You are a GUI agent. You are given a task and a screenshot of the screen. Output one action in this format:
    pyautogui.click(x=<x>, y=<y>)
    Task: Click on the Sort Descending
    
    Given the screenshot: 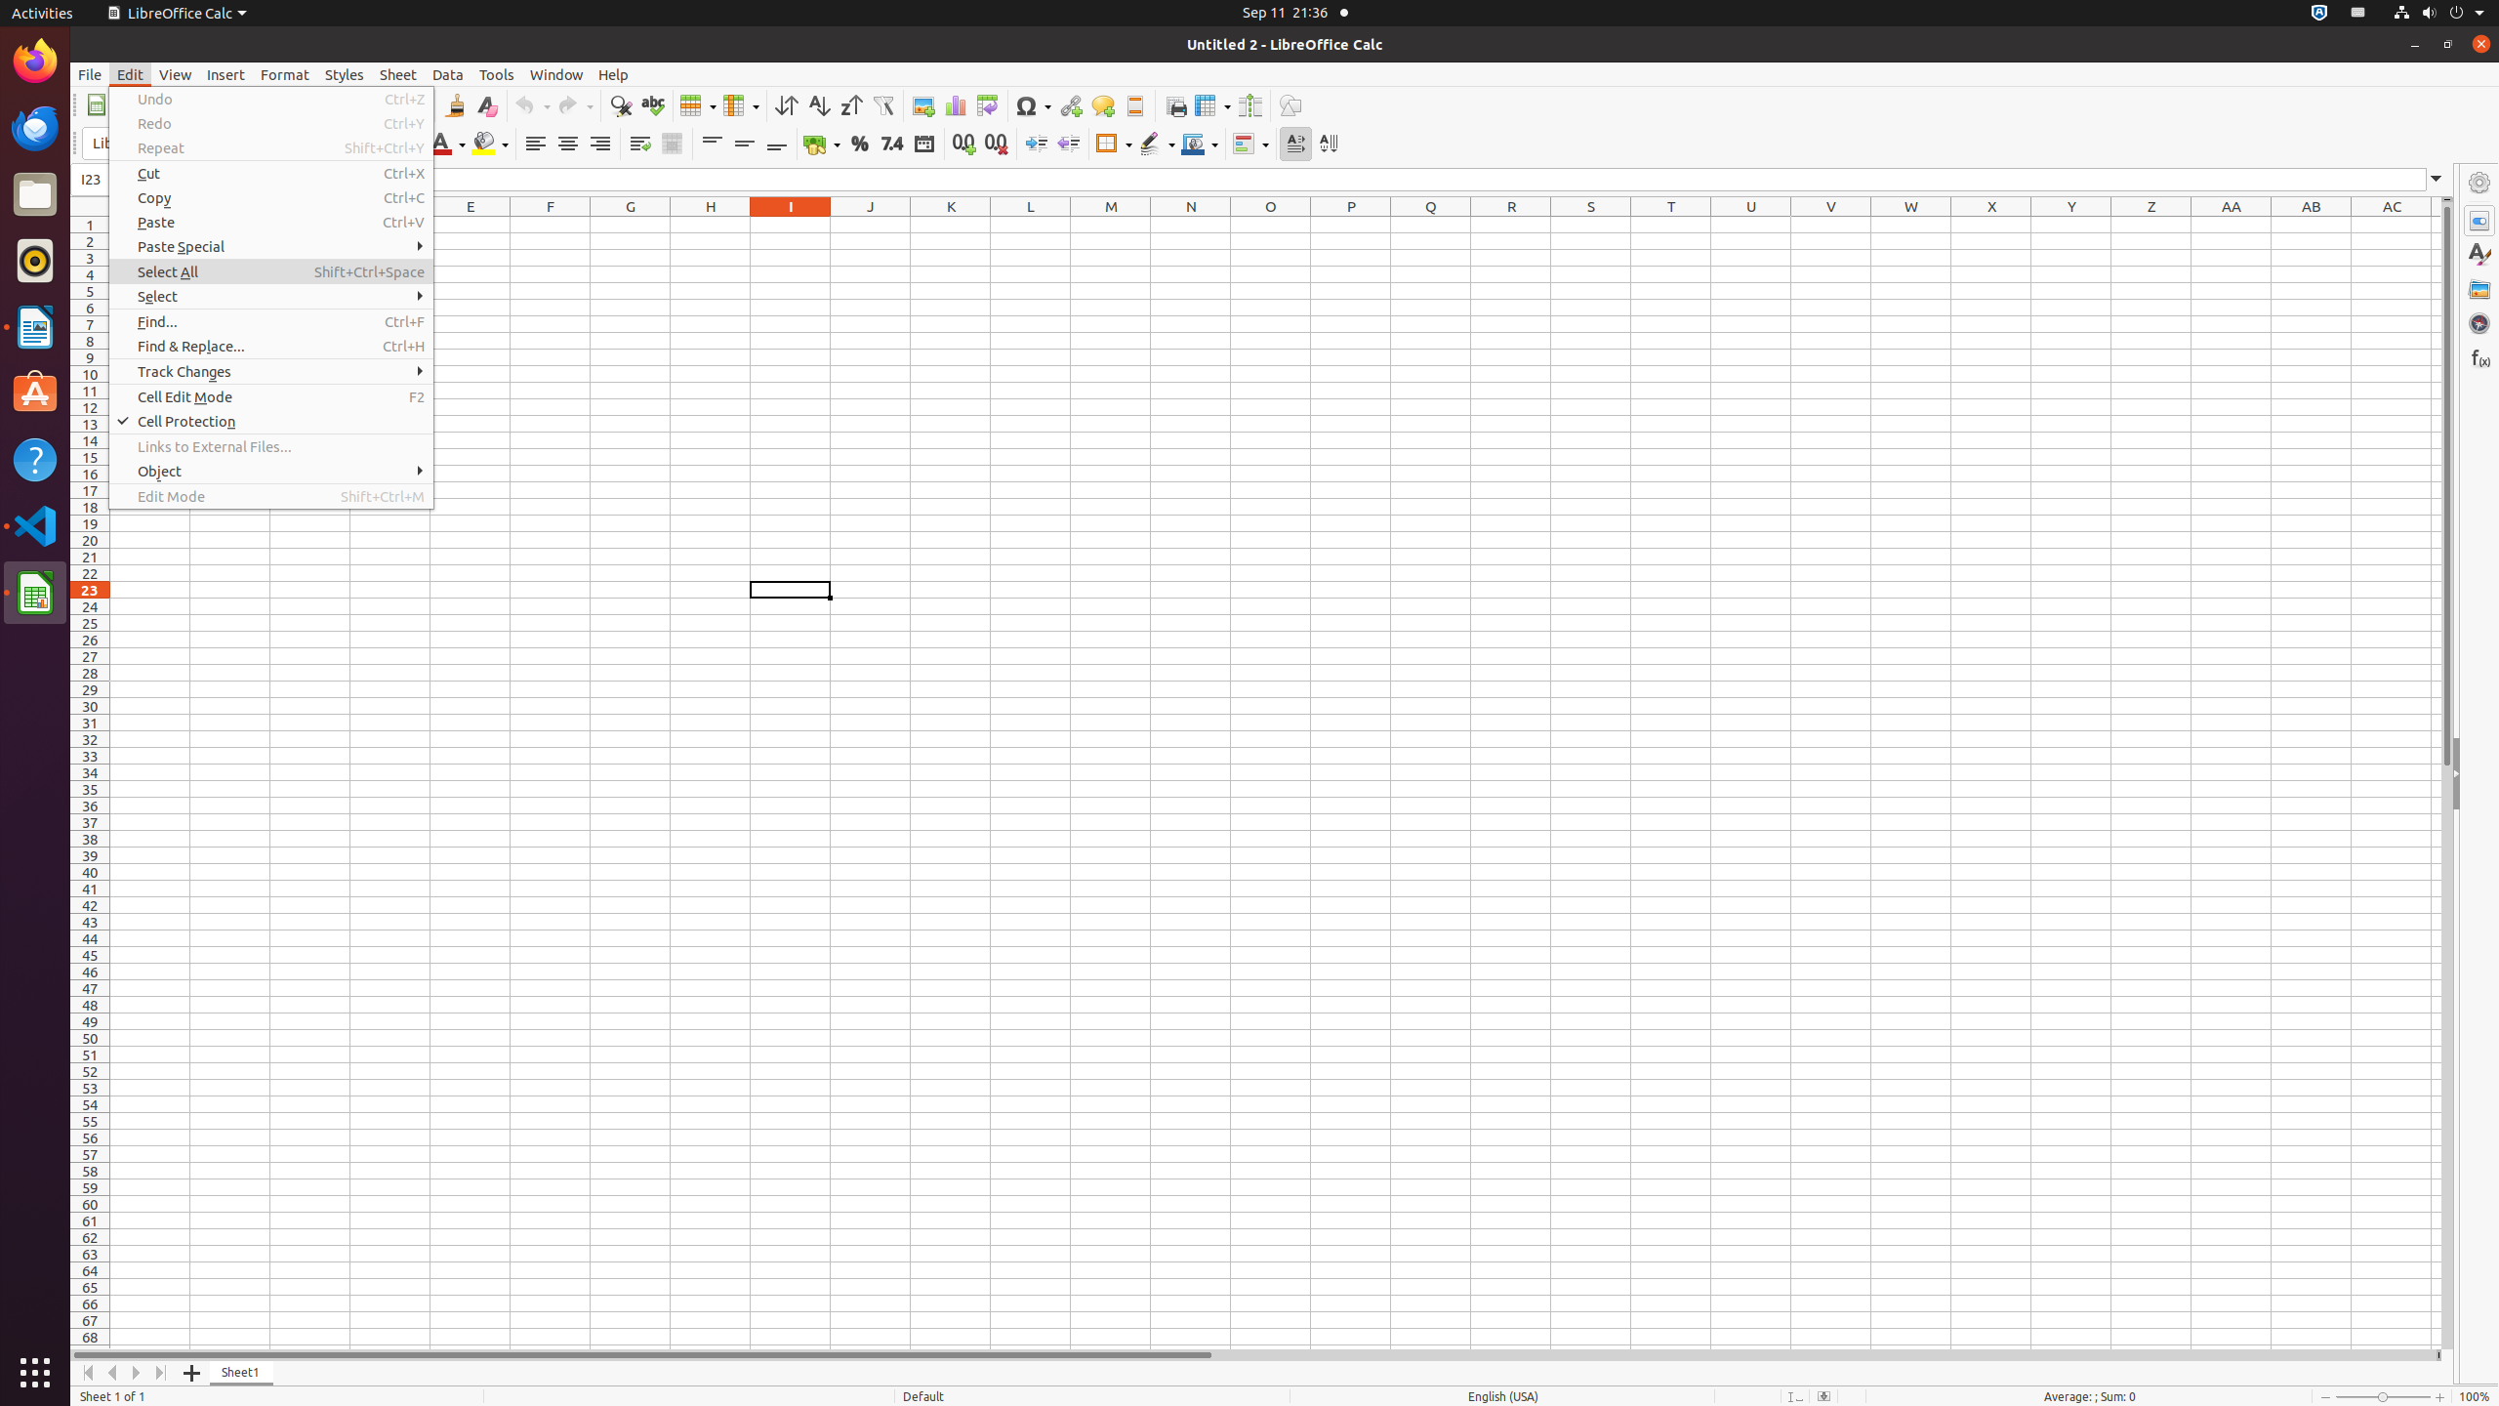 What is the action you would take?
    pyautogui.click(x=851, y=105)
    